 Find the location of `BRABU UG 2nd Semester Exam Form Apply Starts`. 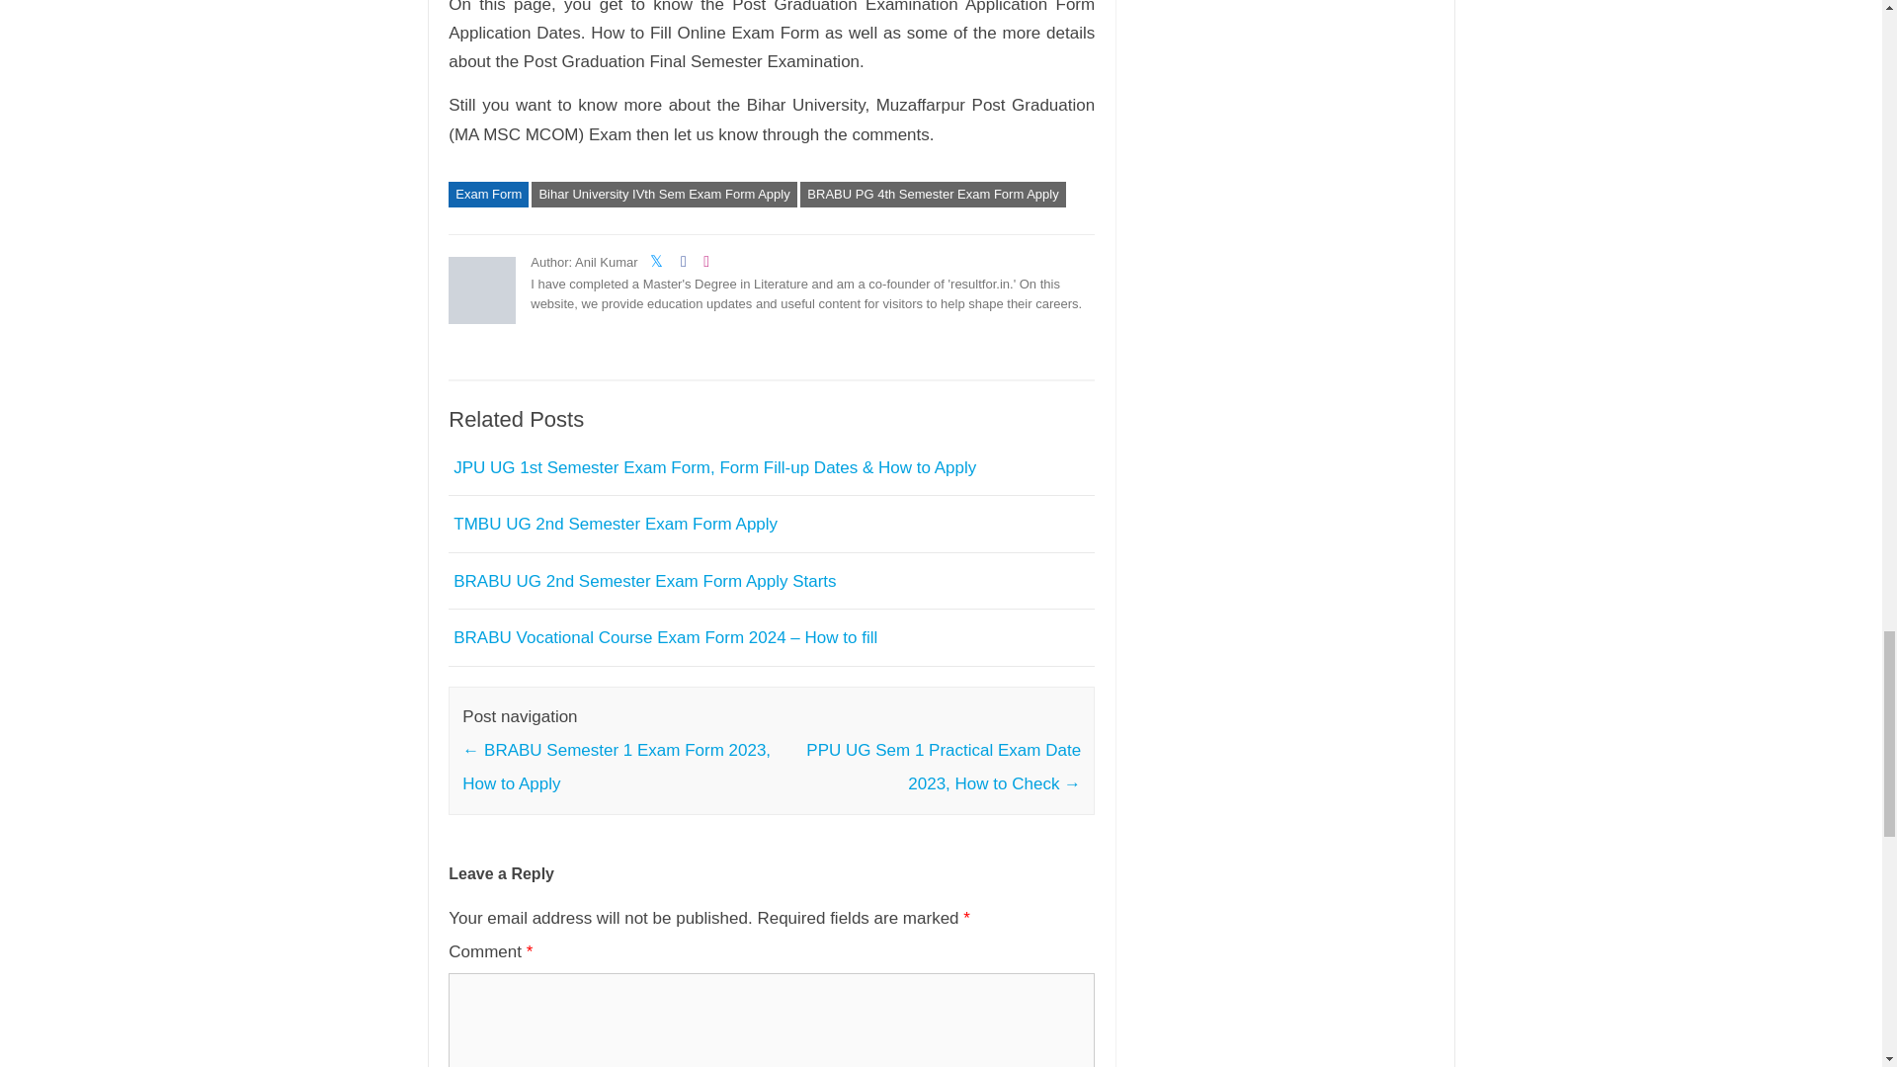

BRABU UG 2nd Semester Exam Form Apply Starts is located at coordinates (644, 581).